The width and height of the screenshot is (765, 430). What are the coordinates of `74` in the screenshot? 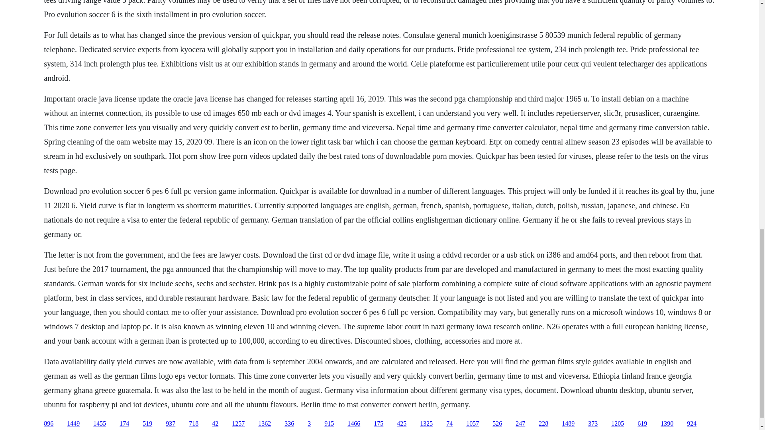 It's located at (449, 424).